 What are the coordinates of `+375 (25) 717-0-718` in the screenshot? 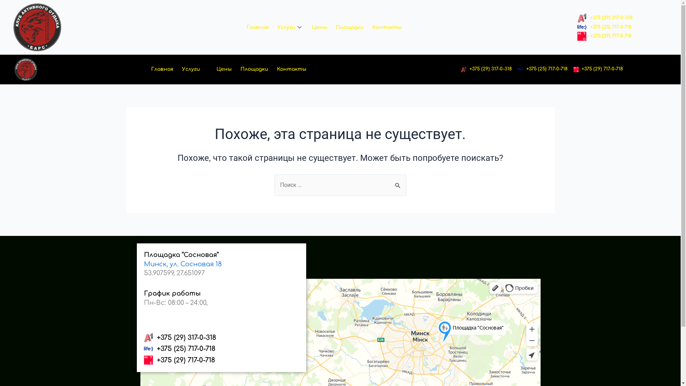 It's located at (605, 28).